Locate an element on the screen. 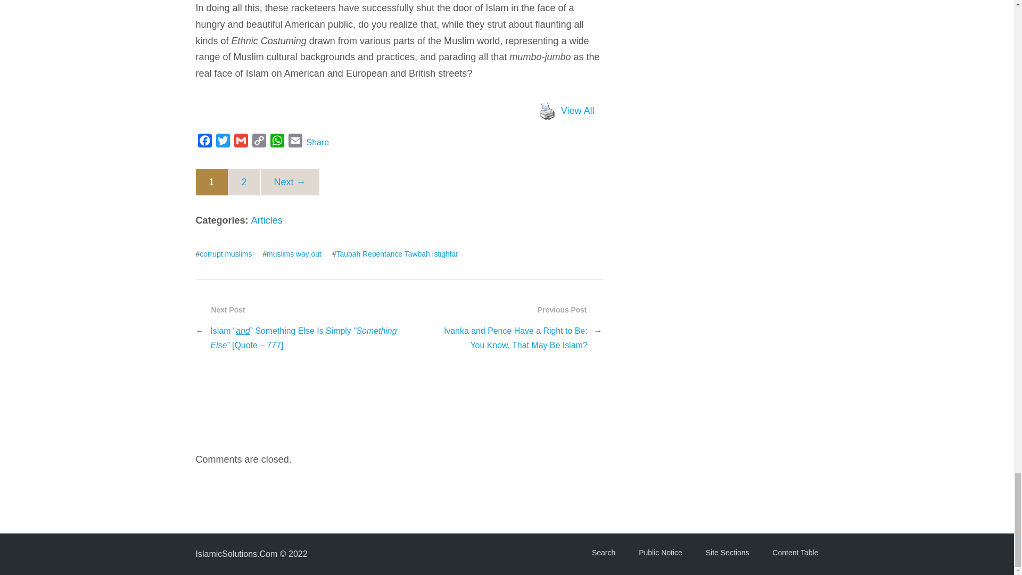 The height and width of the screenshot is (575, 1022). Facebook is located at coordinates (204, 143).